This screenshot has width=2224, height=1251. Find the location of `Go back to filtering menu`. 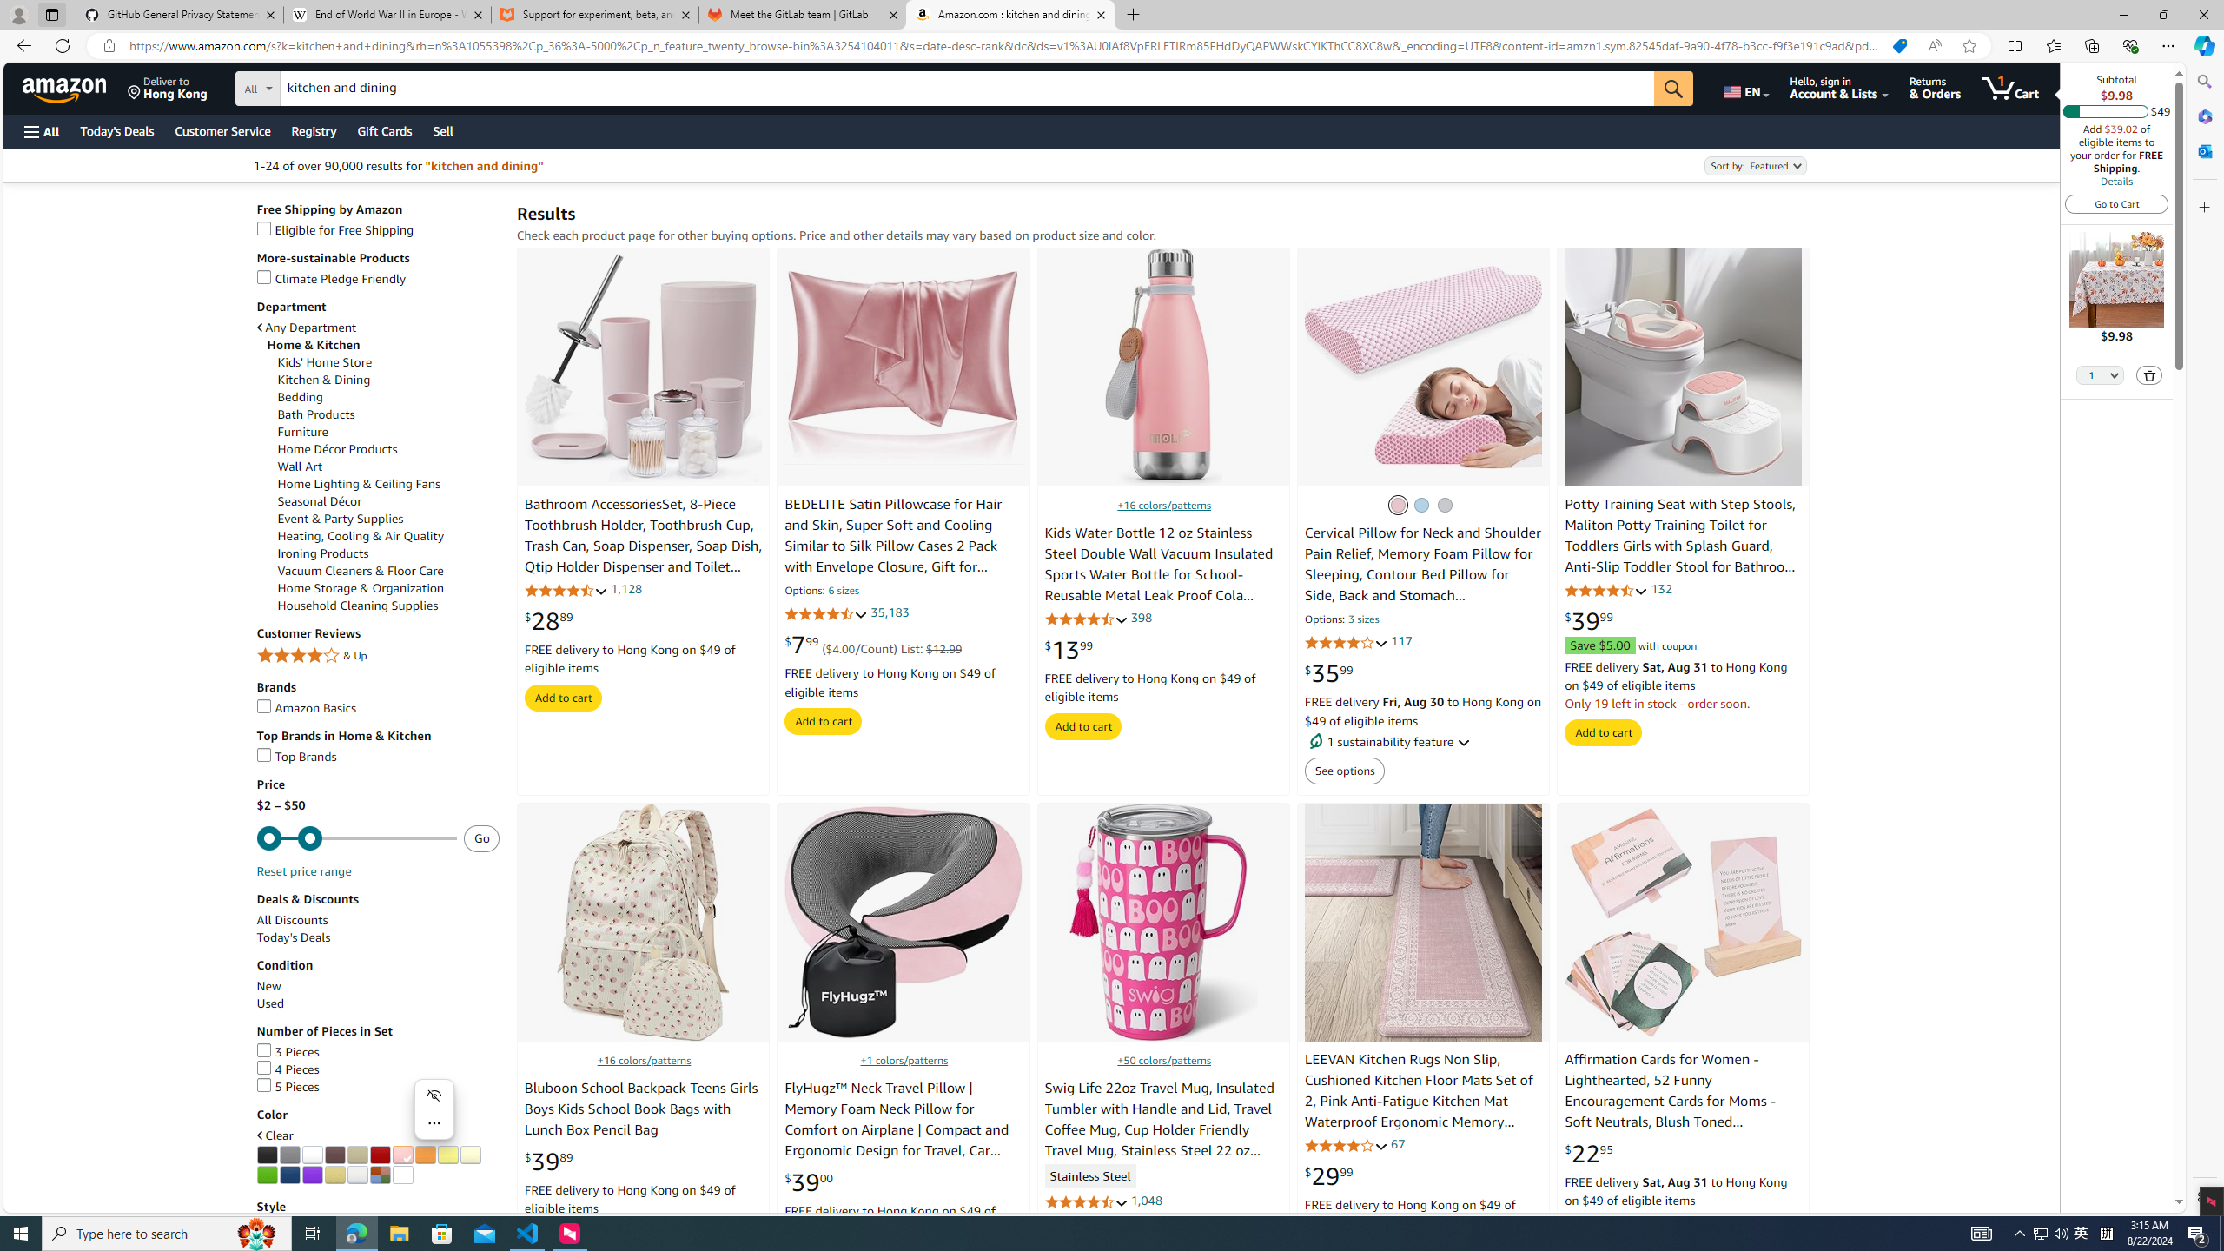

Go back to filtering menu is located at coordinates (75, 1204).